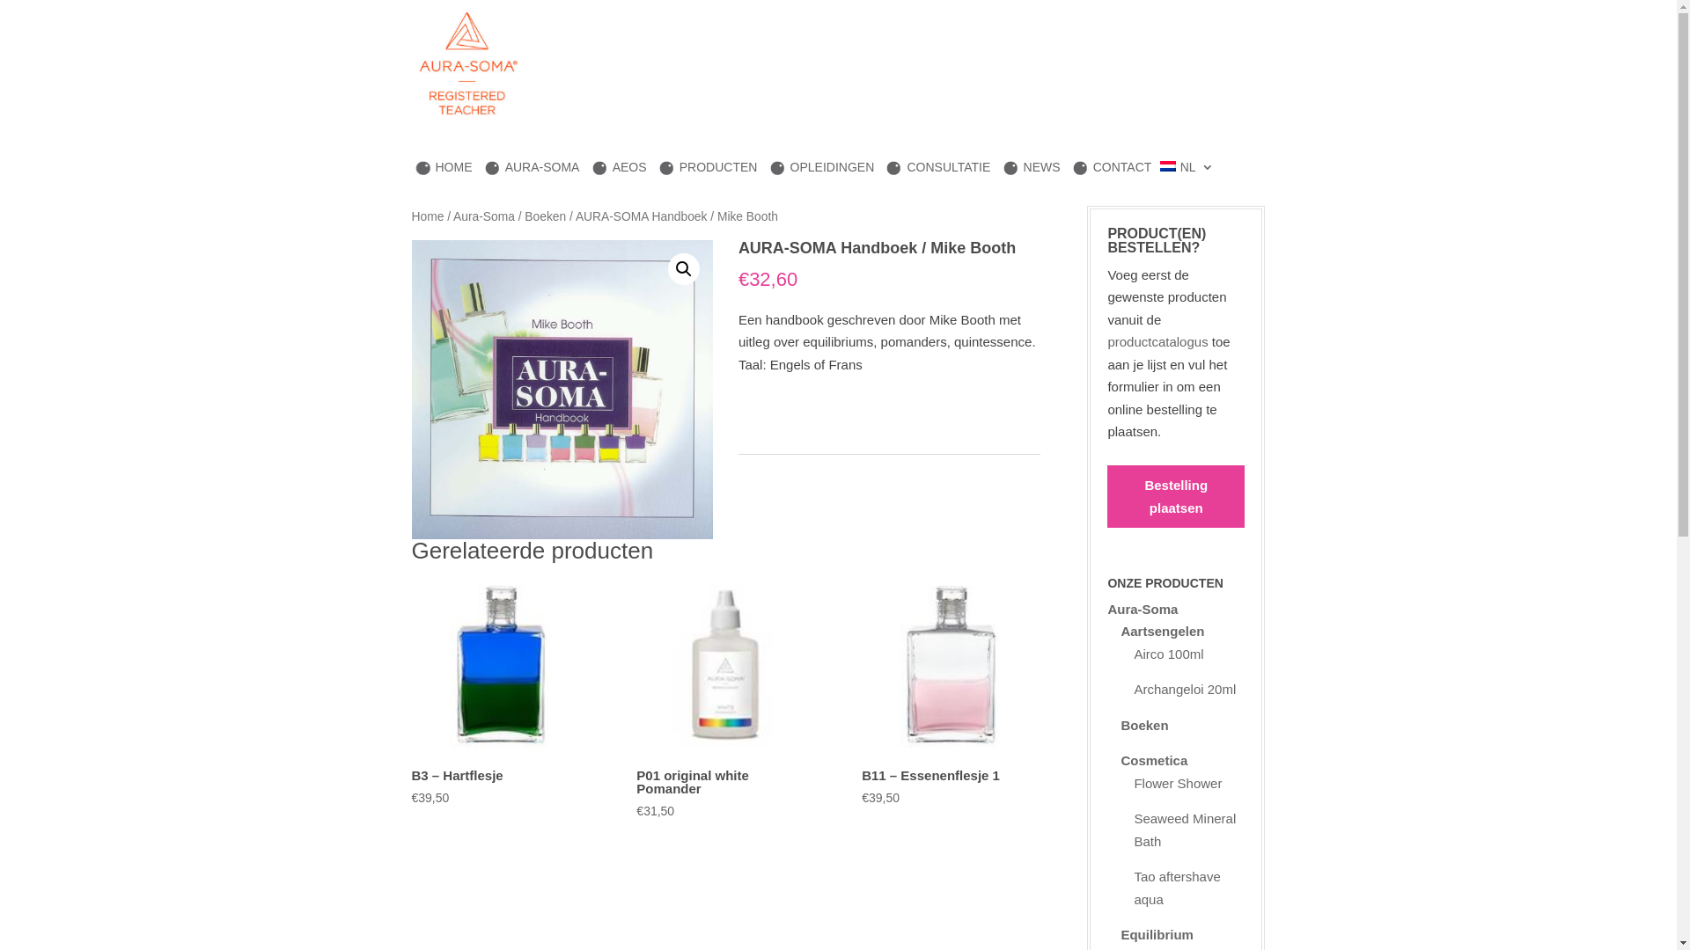 Image resolution: width=1690 pixels, height=950 pixels. Describe the element at coordinates (1178, 783) in the screenshot. I see `Flower Shower` at that location.